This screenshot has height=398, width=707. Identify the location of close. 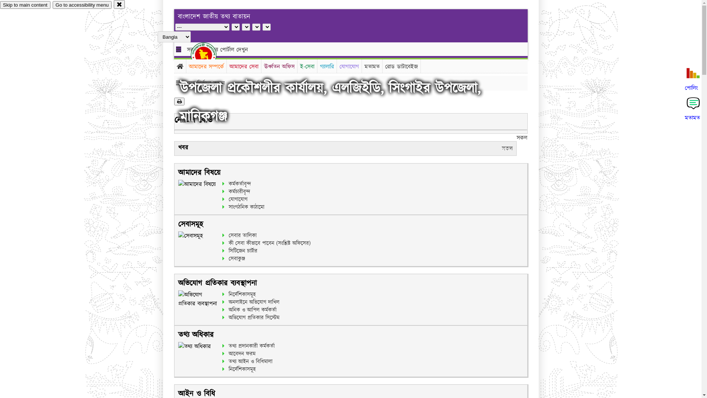
(119, 4).